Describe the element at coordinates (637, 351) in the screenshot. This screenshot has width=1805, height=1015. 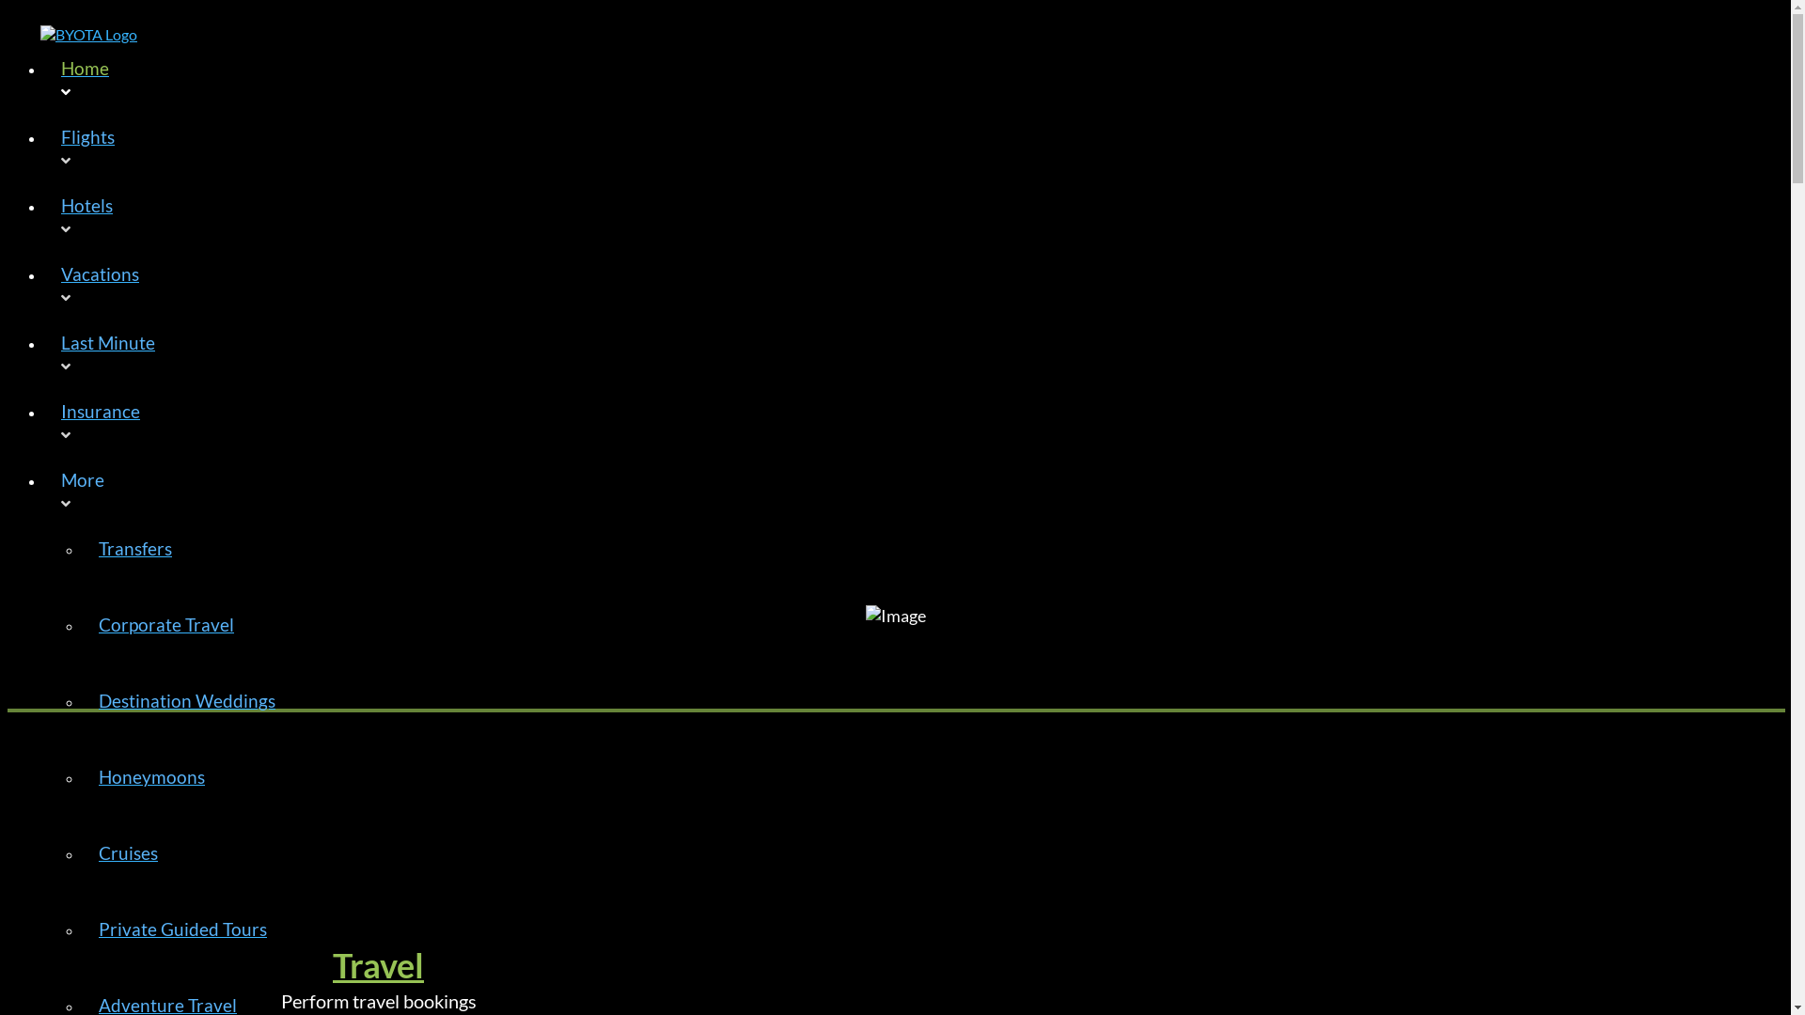
I see `Last Minute` at that location.